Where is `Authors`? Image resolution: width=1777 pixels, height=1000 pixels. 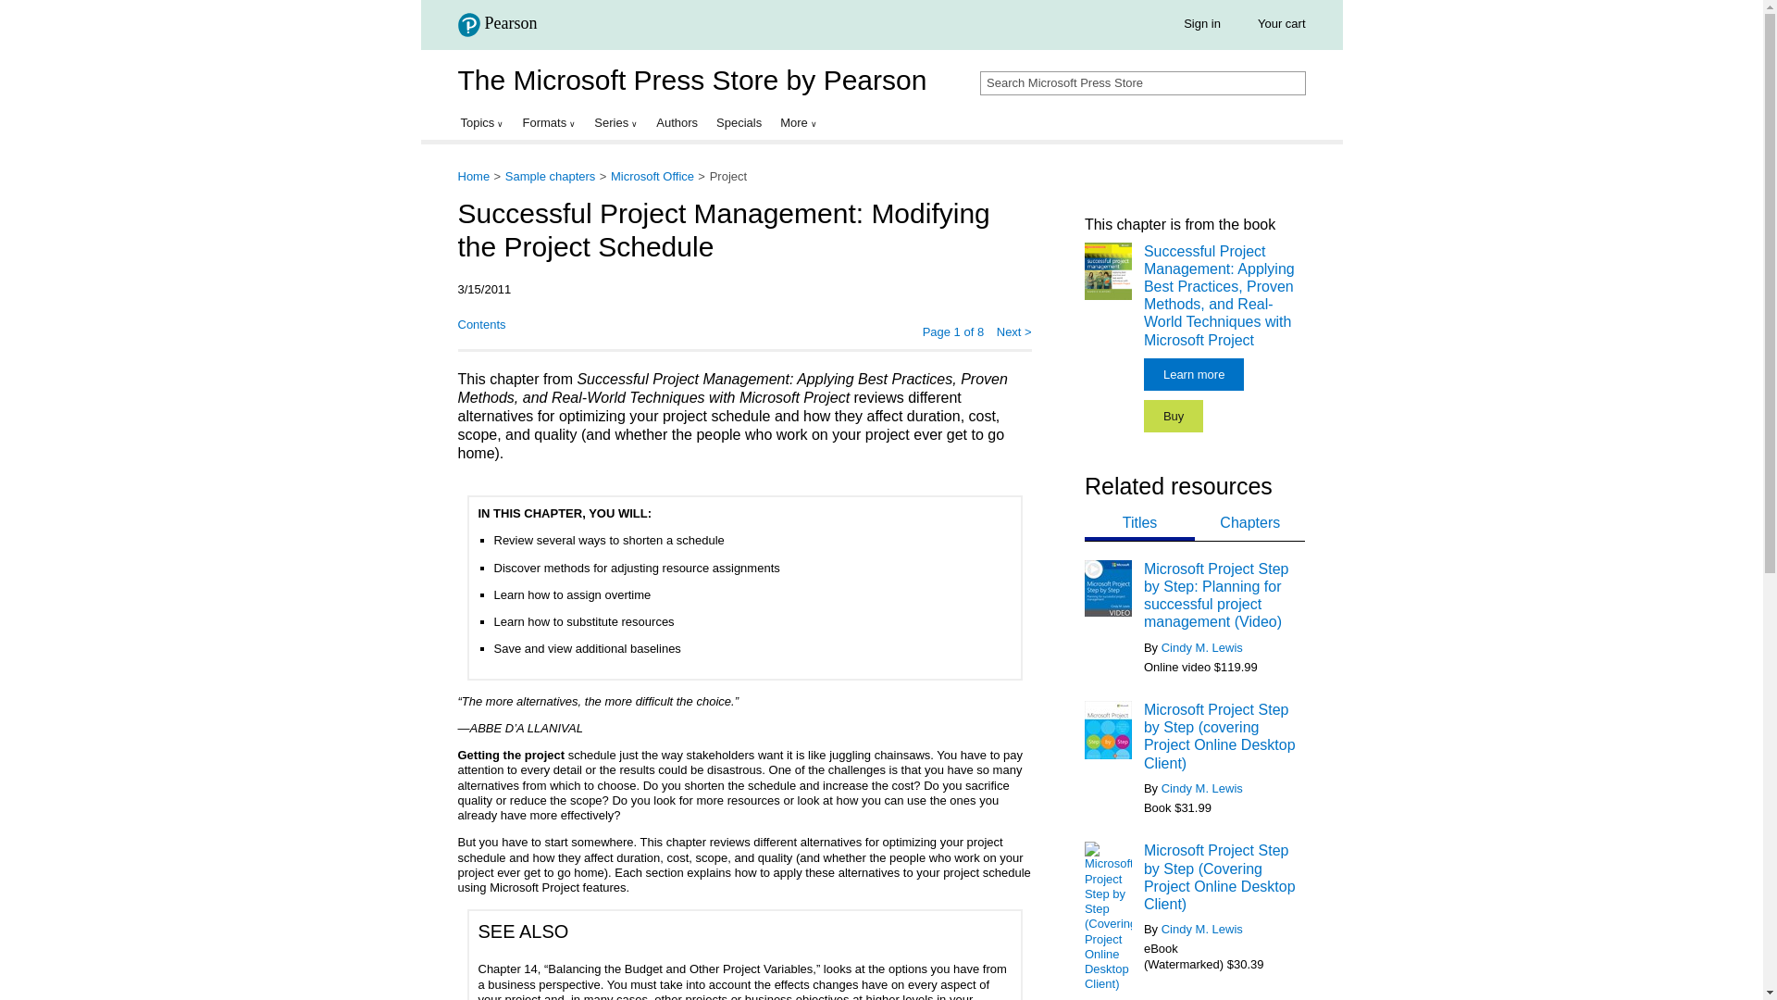
Authors is located at coordinates (677, 122).